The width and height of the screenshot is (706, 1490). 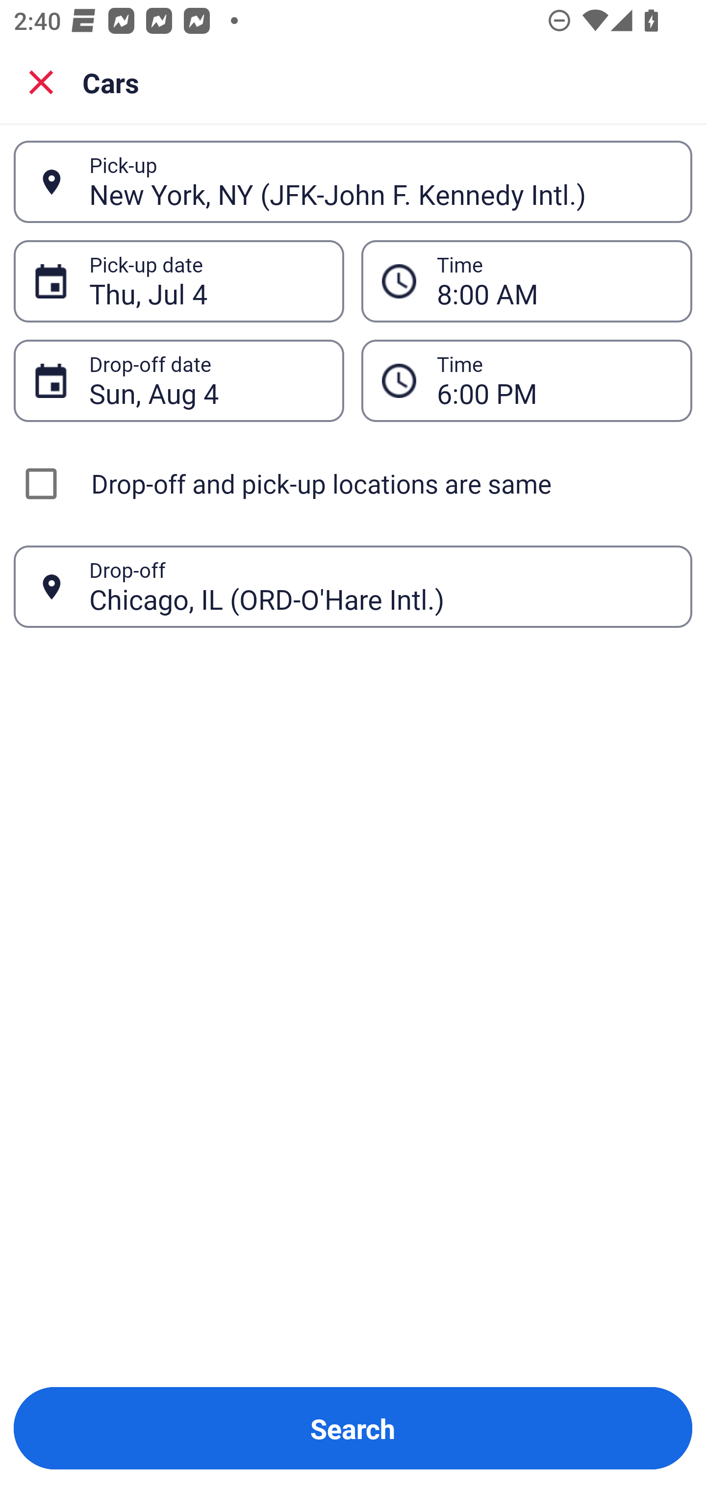 What do you see at coordinates (353, 181) in the screenshot?
I see `New York, NY (JFK-John F. Kennedy Intl.) Pick-up` at bounding box center [353, 181].